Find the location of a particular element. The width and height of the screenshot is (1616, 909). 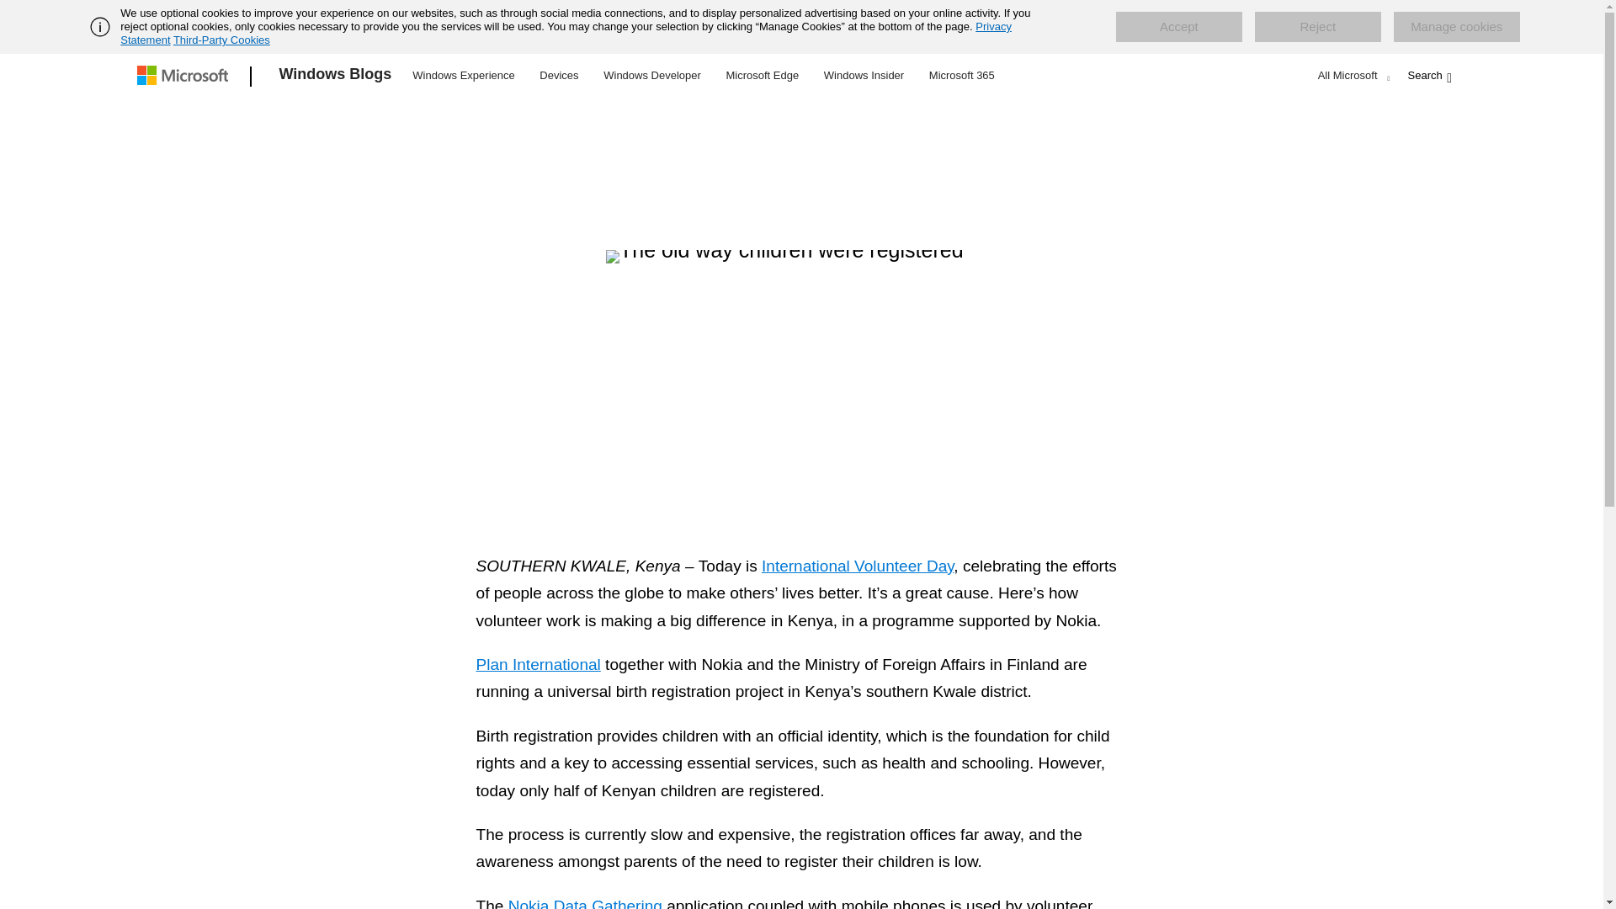

Manage cookies is located at coordinates (1456, 27).